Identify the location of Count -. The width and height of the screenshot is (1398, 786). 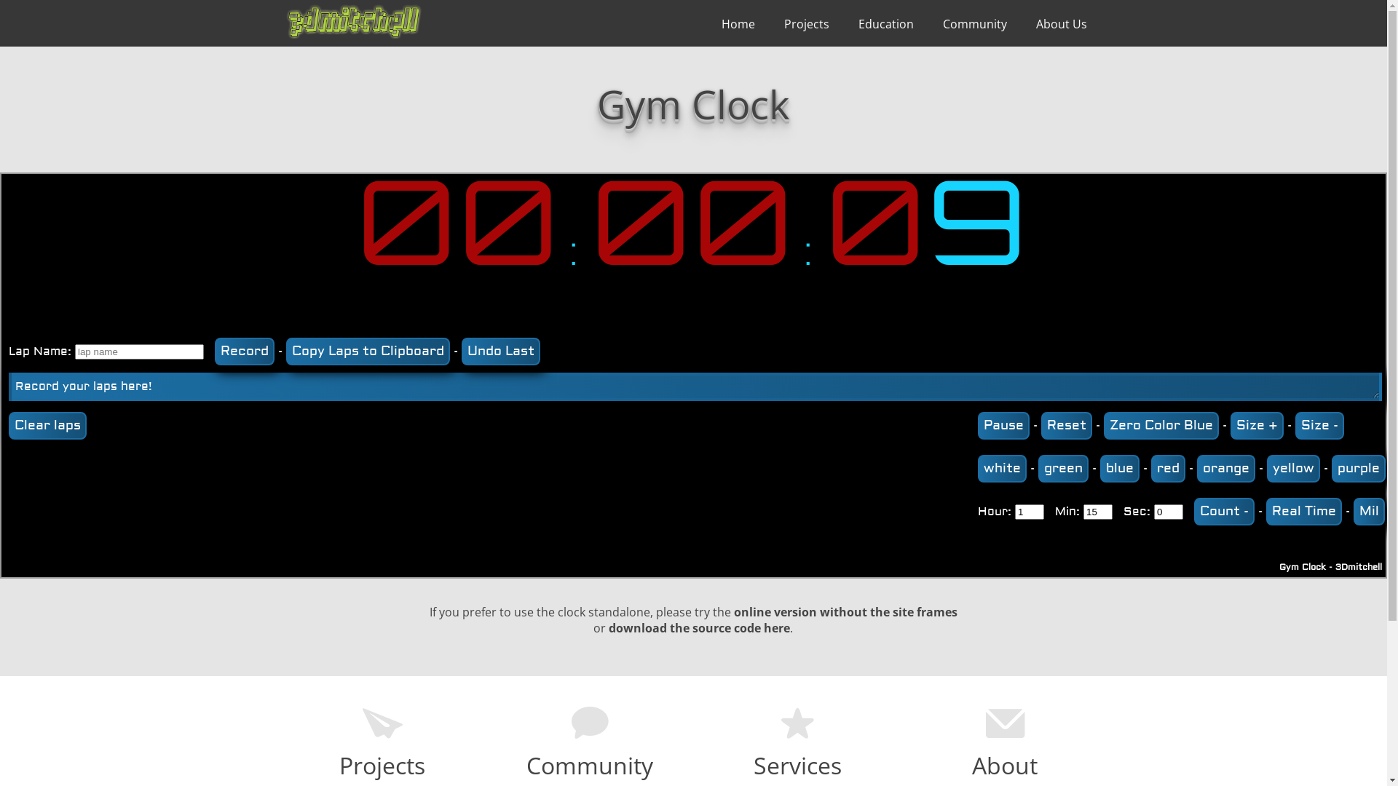
(1225, 512).